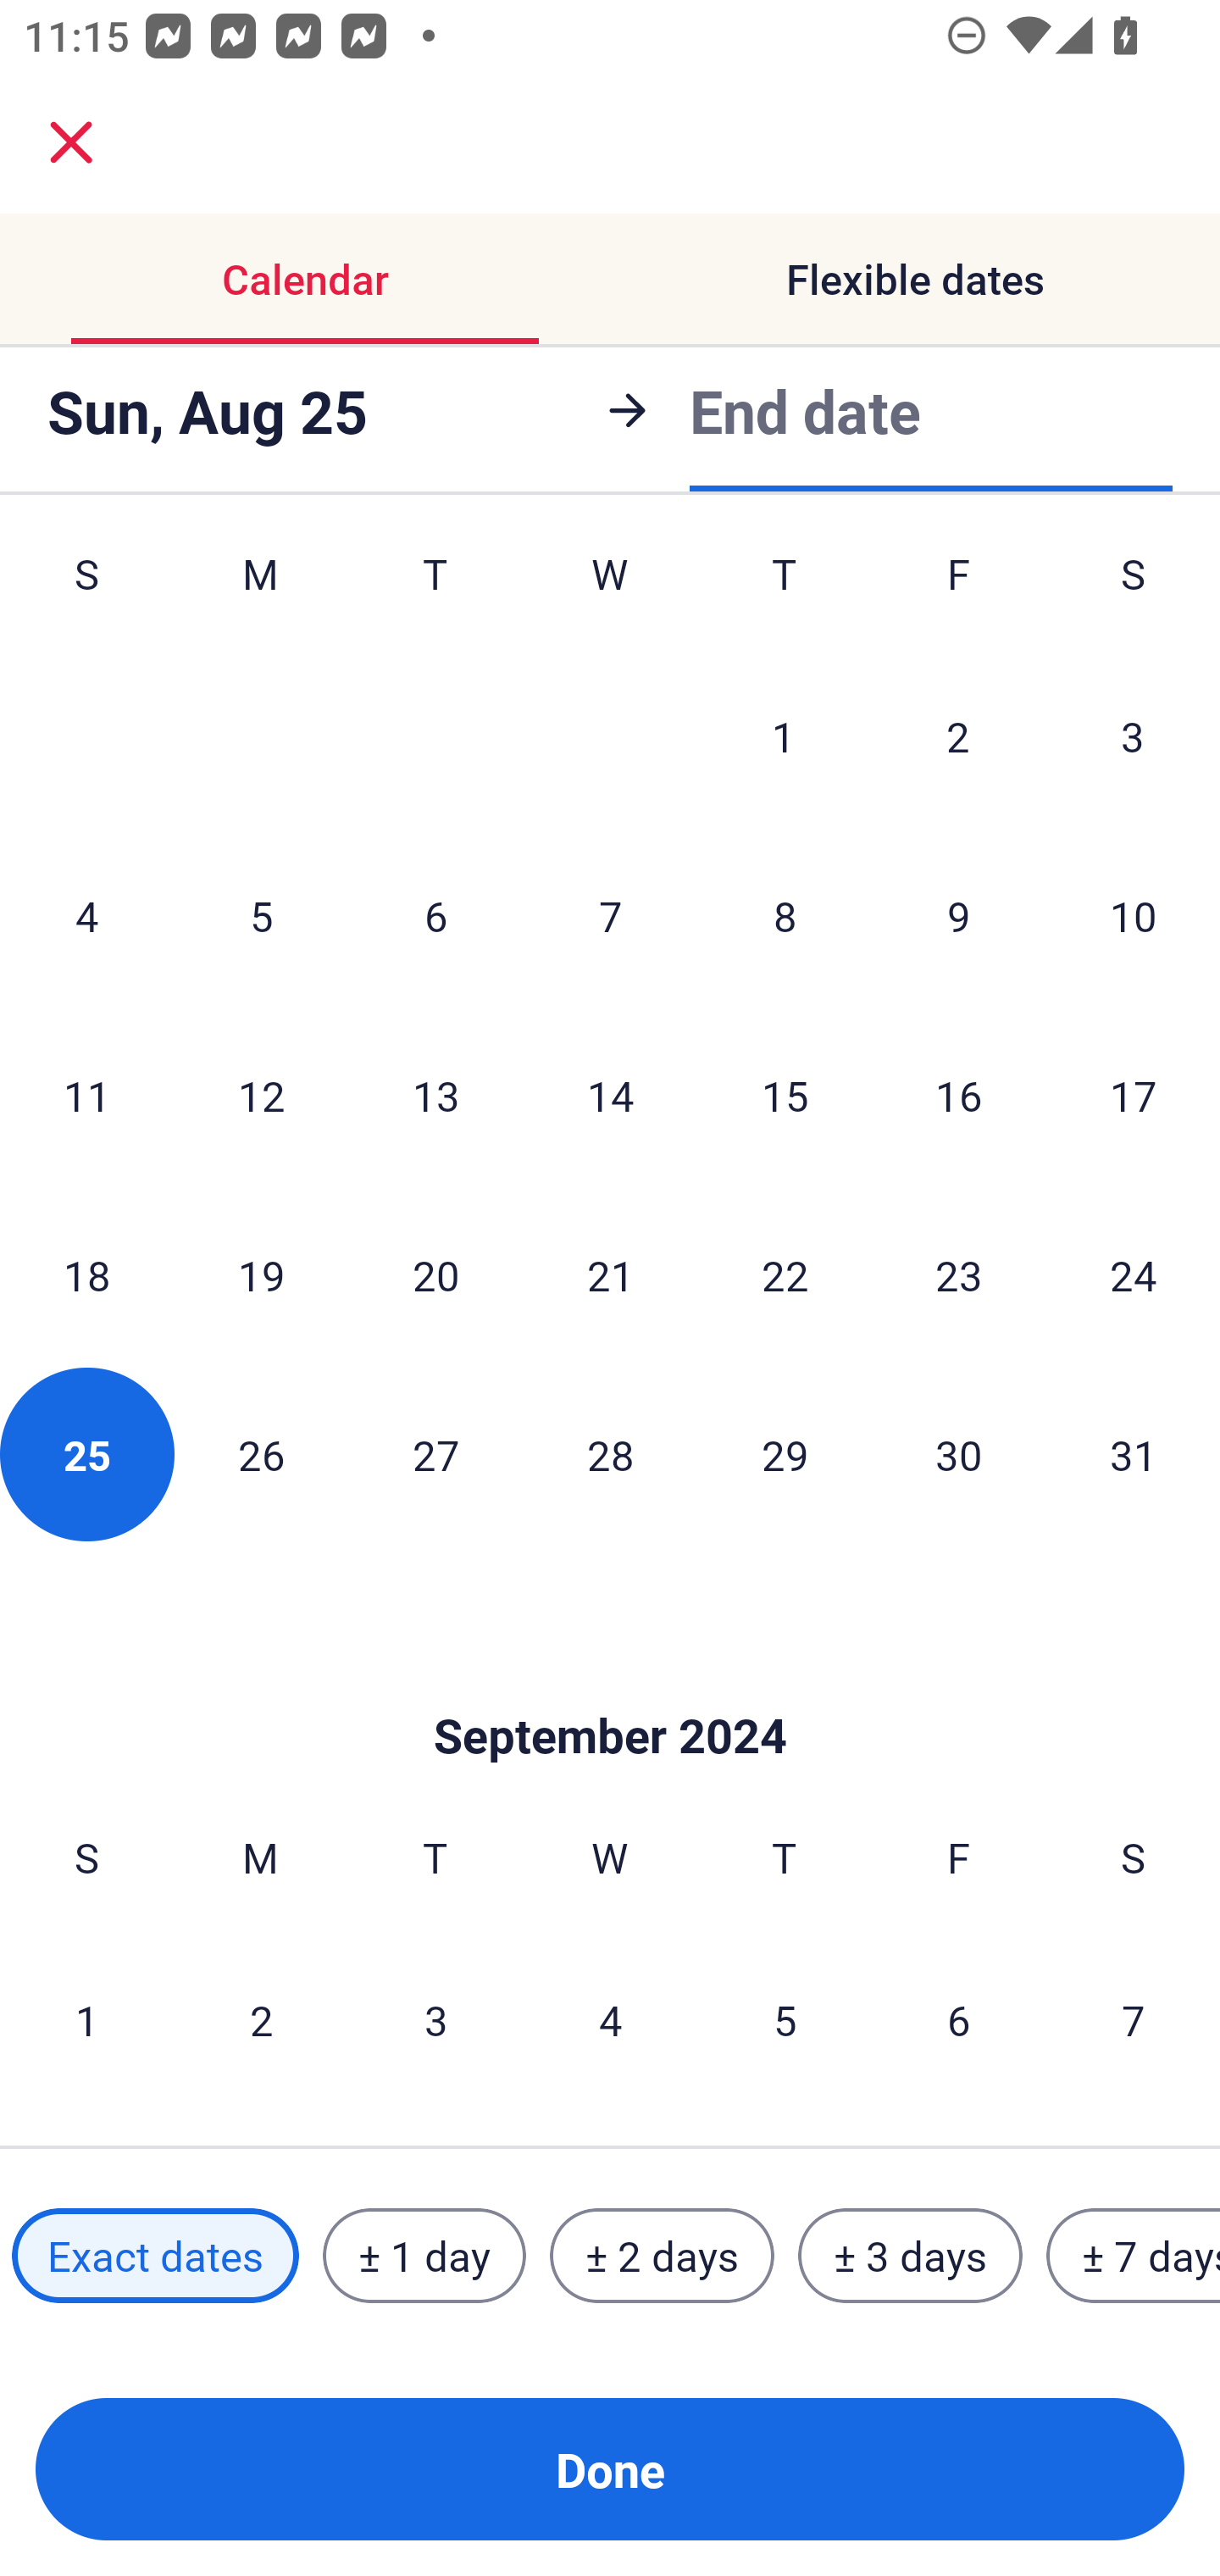 The height and width of the screenshot is (2576, 1220). I want to click on 29 Thursday, August 29, 2024, so click(785, 1454).